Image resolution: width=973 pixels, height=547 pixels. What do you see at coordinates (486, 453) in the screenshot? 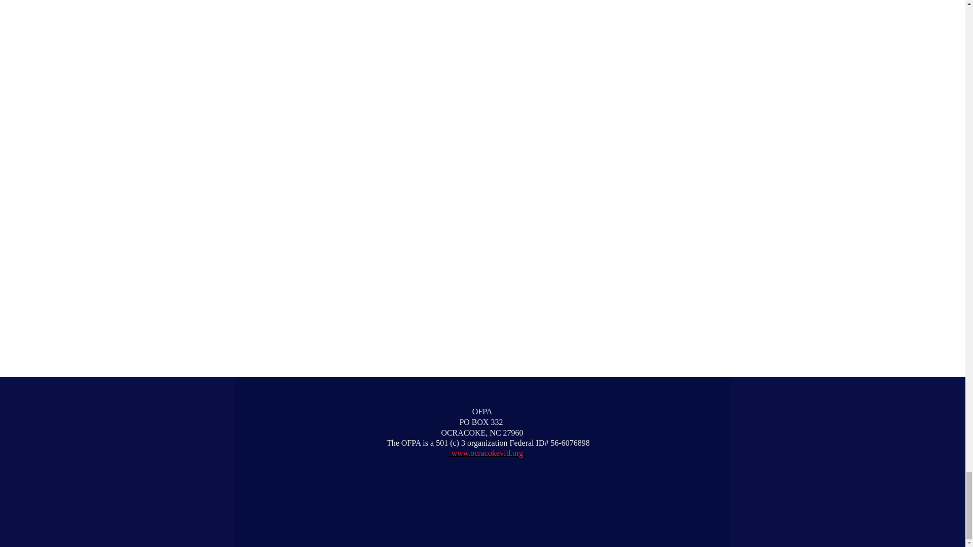
I see `www.ocracokevfd.org` at bounding box center [486, 453].